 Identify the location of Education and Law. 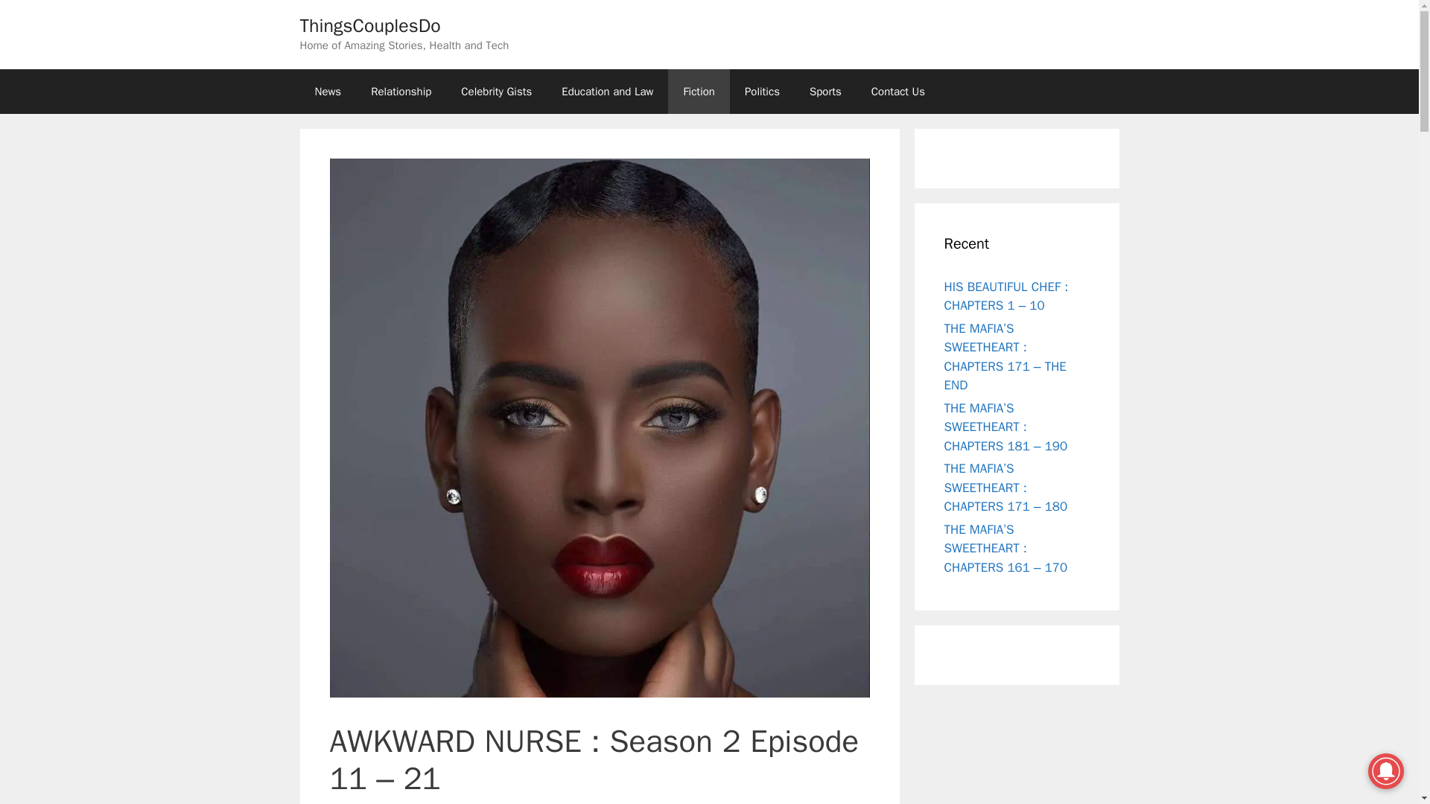
(606, 91).